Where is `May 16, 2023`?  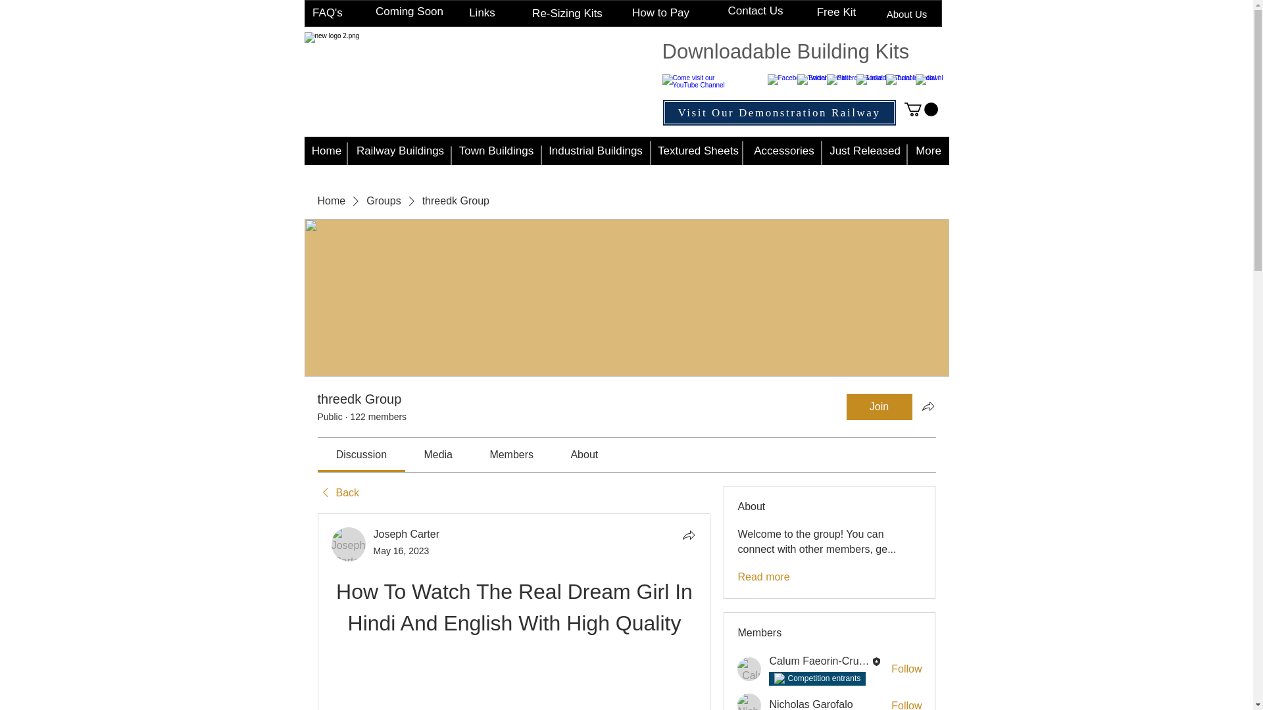
May 16, 2023 is located at coordinates (401, 551).